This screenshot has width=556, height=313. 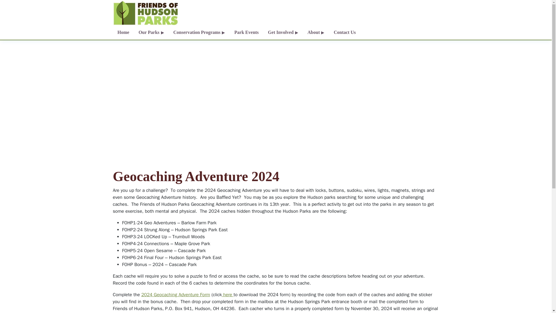 What do you see at coordinates (123, 32) in the screenshot?
I see `Home` at bounding box center [123, 32].